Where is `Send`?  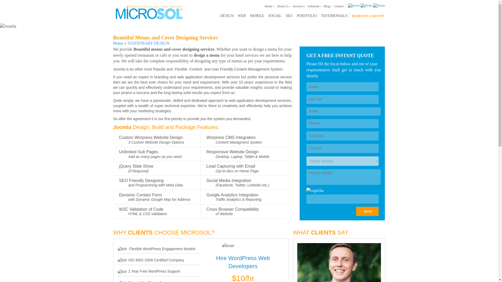
Send is located at coordinates (367, 211).